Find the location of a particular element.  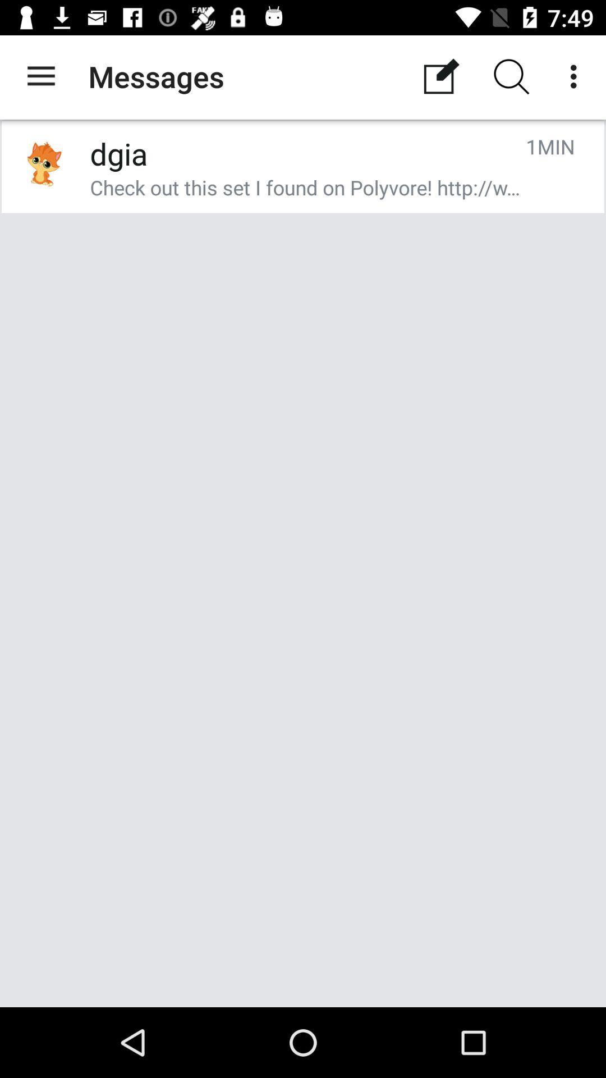

turn on the app next to the messages icon is located at coordinates (441, 76).